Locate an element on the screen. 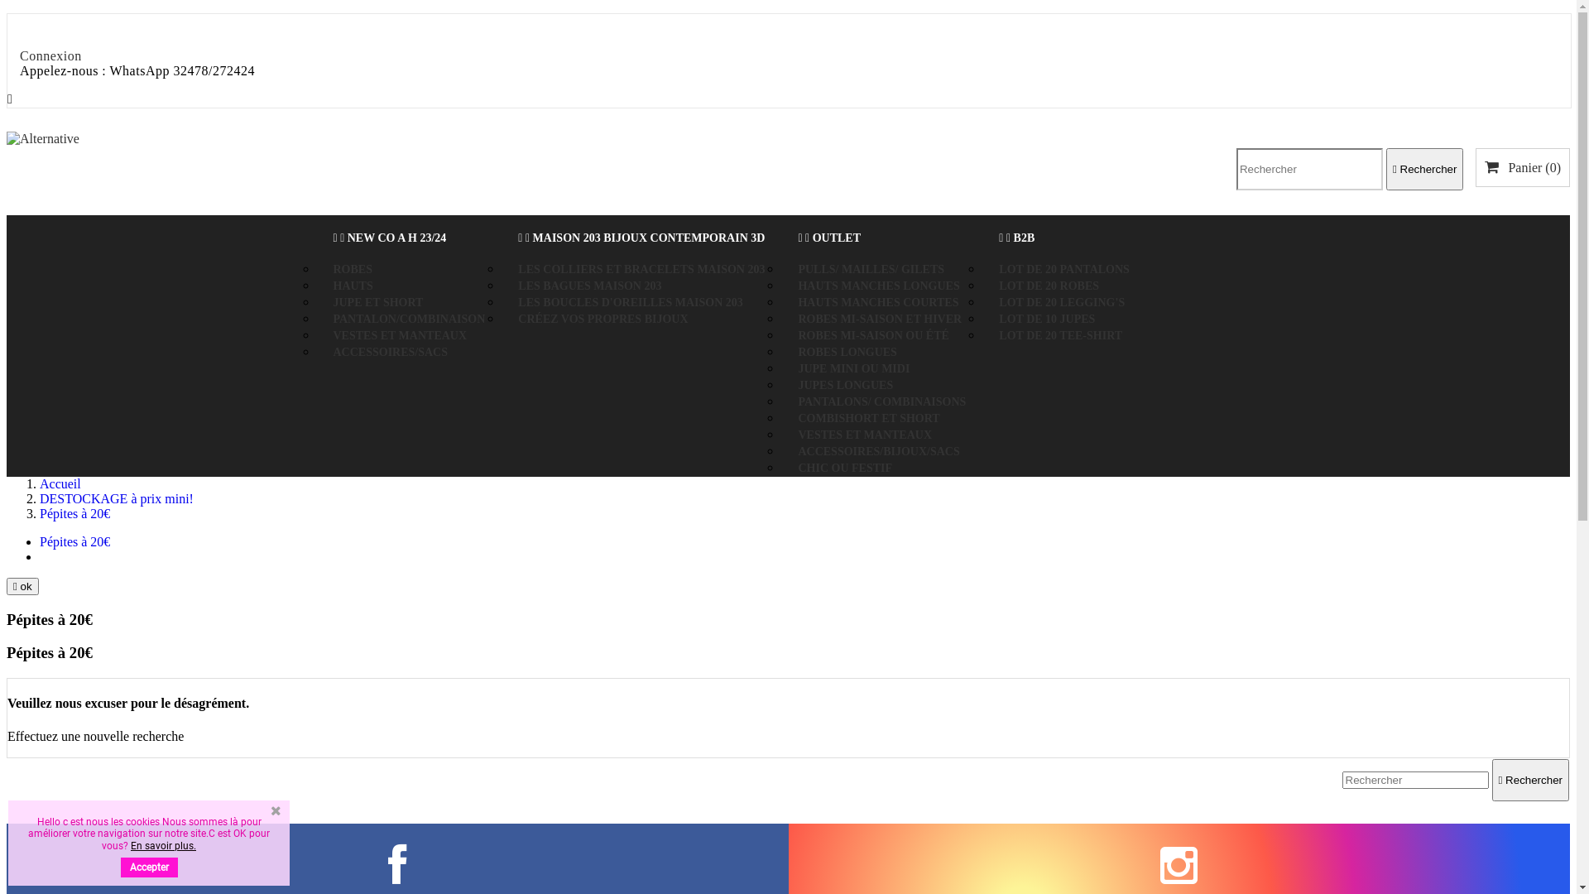 This screenshot has height=894, width=1589. PANTALON/COMBINAISON is located at coordinates (409, 320).